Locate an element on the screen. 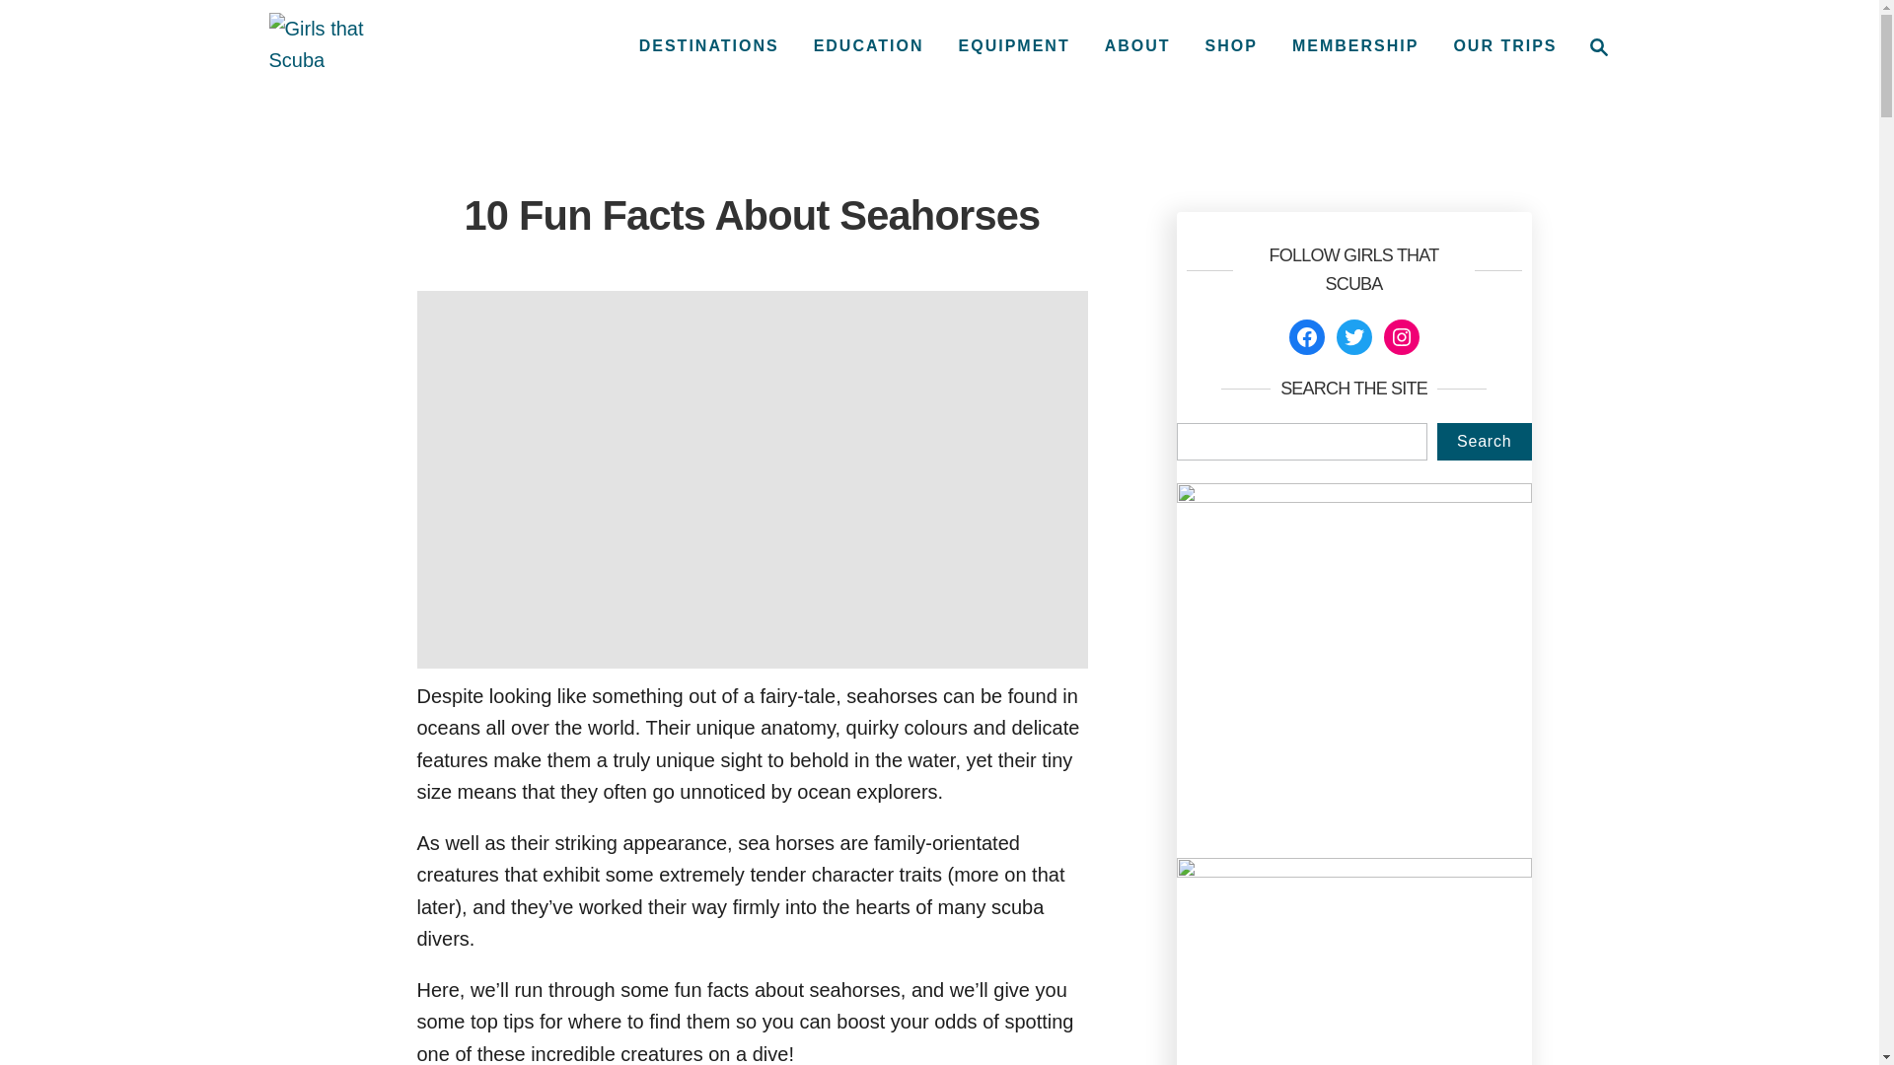  ABOUT is located at coordinates (1136, 45).